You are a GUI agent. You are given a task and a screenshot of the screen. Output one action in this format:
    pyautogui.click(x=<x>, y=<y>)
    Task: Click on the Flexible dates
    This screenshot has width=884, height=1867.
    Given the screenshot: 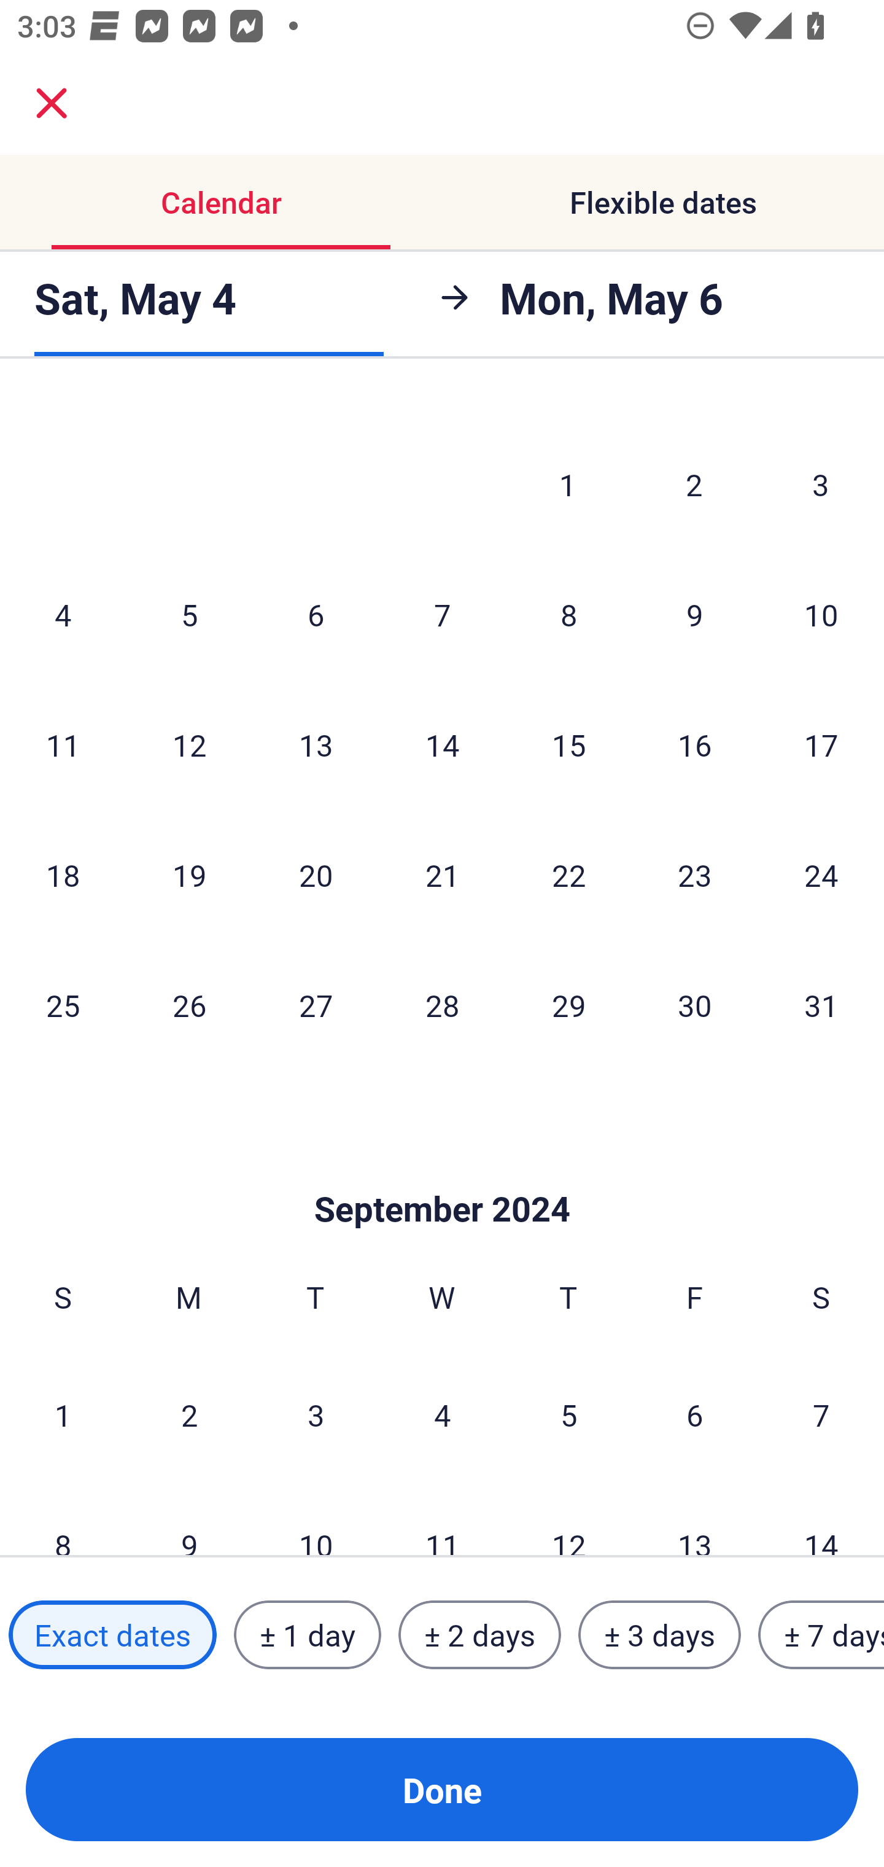 What is the action you would take?
    pyautogui.click(x=663, y=203)
    